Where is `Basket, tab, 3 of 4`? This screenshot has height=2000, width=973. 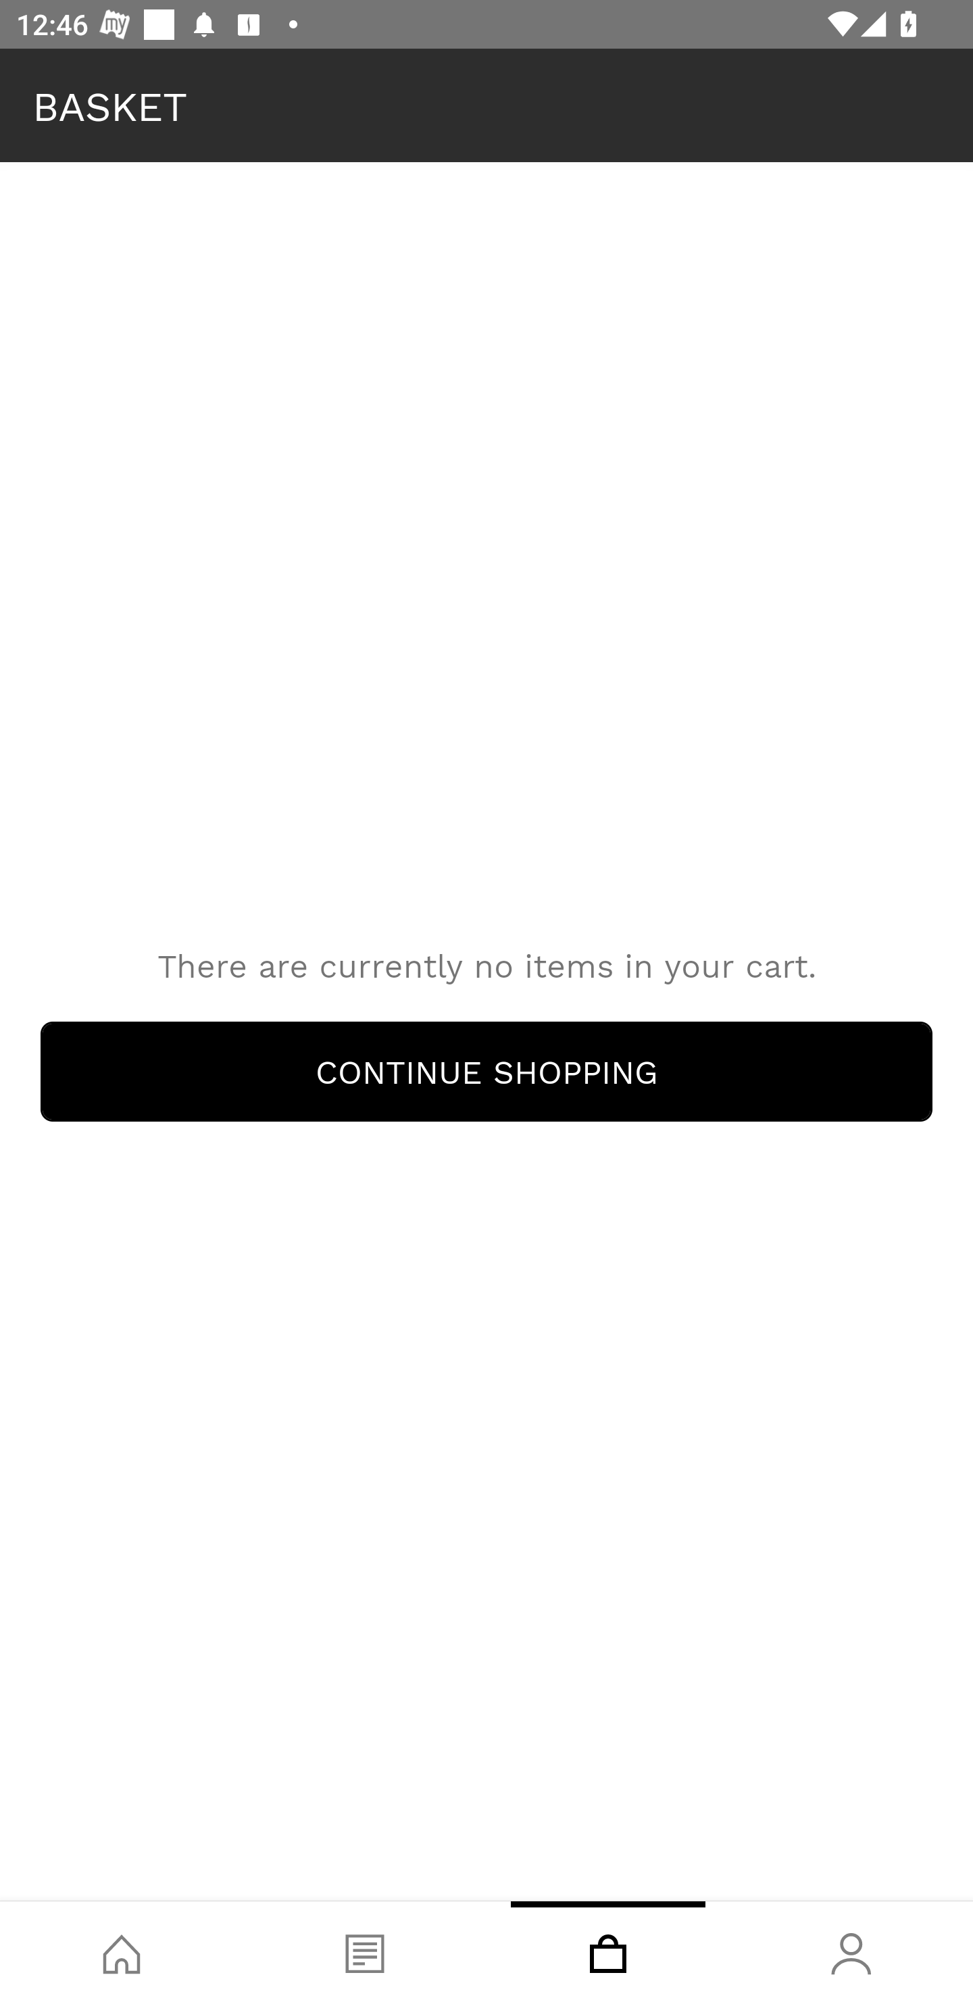 Basket, tab, 3 of 4 is located at coordinates (608, 1951).